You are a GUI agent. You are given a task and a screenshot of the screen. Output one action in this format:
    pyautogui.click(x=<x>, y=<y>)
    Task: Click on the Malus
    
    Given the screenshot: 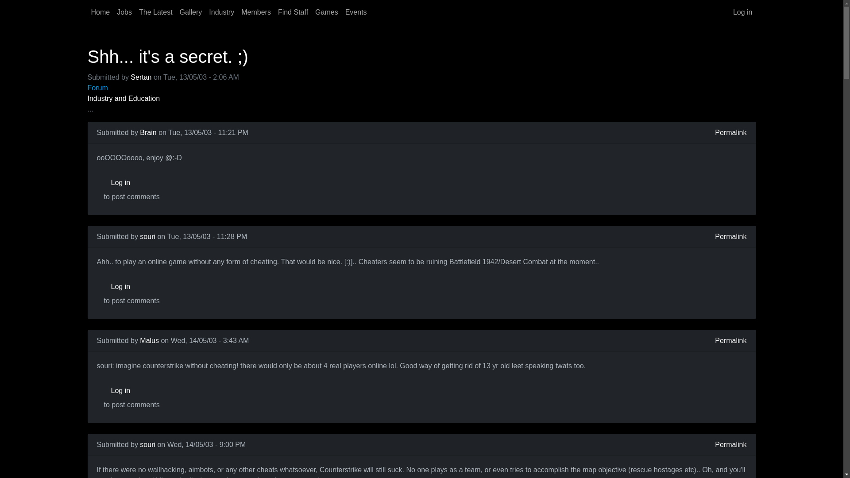 What is the action you would take?
    pyautogui.click(x=150, y=340)
    